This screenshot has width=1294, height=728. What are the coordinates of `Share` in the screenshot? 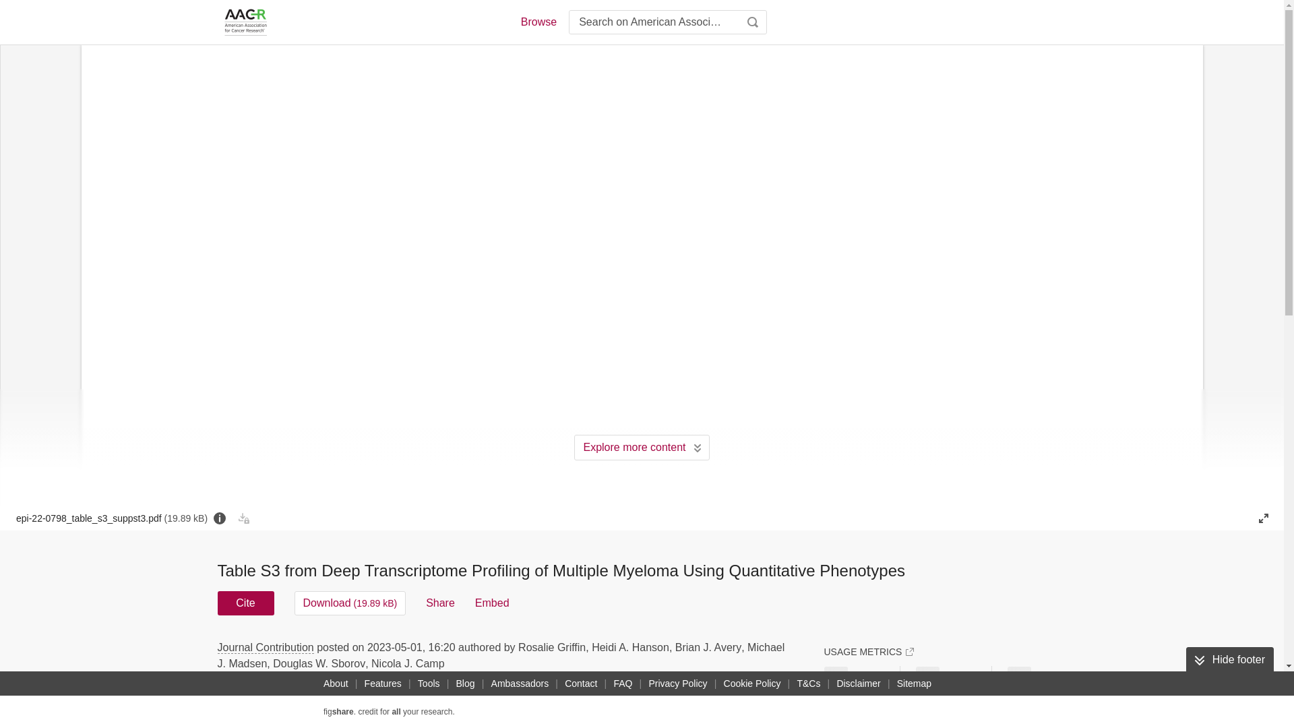 It's located at (440, 603).